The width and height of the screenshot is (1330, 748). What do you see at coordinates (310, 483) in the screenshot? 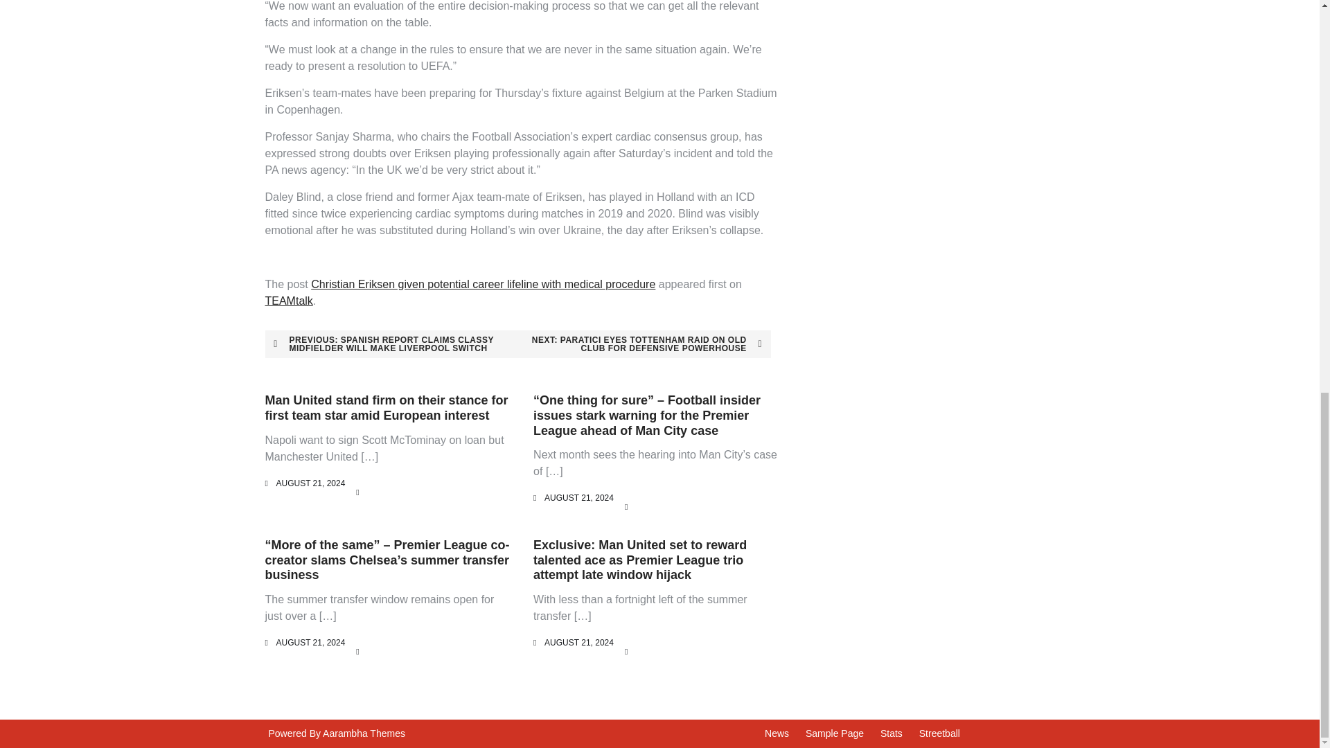
I see `AUGUST 21, 2024` at bounding box center [310, 483].